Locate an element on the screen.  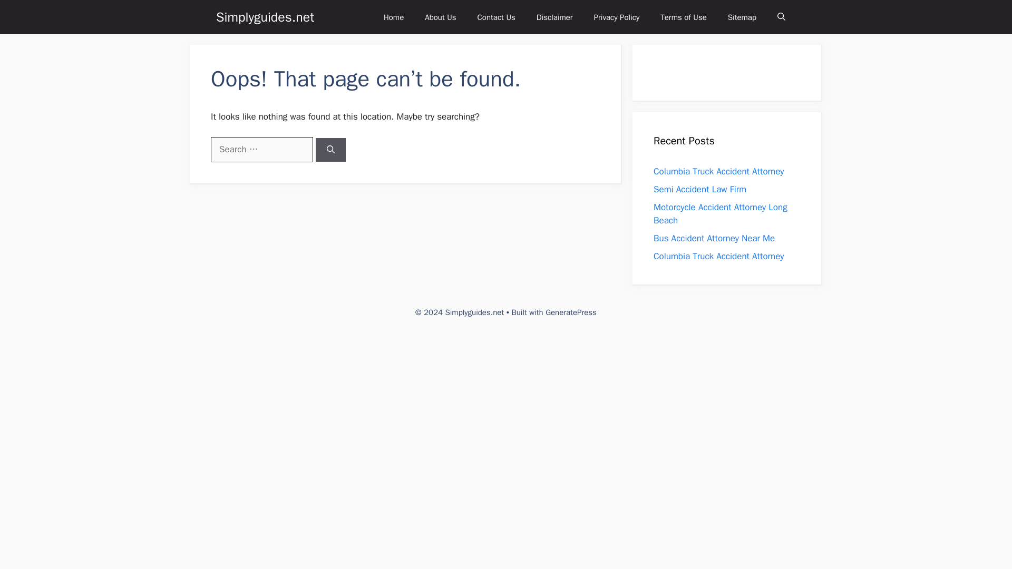
Columbia Truck Accident Attorney is located at coordinates (719, 171).